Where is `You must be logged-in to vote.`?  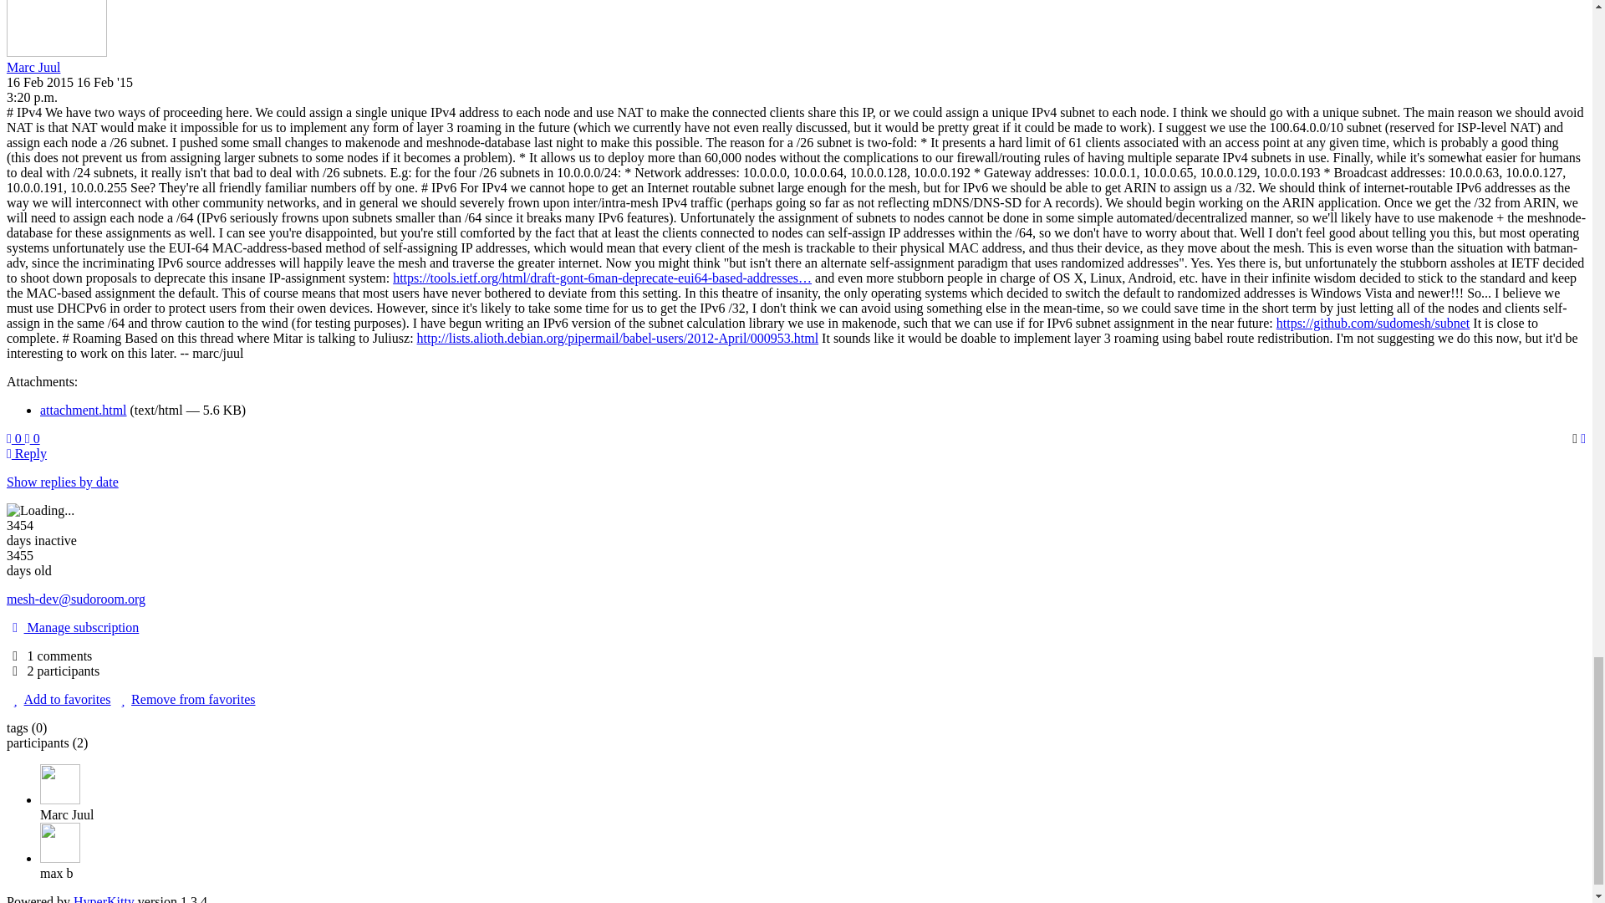
You must be logged-in to vote. is located at coordinates (33, 438).